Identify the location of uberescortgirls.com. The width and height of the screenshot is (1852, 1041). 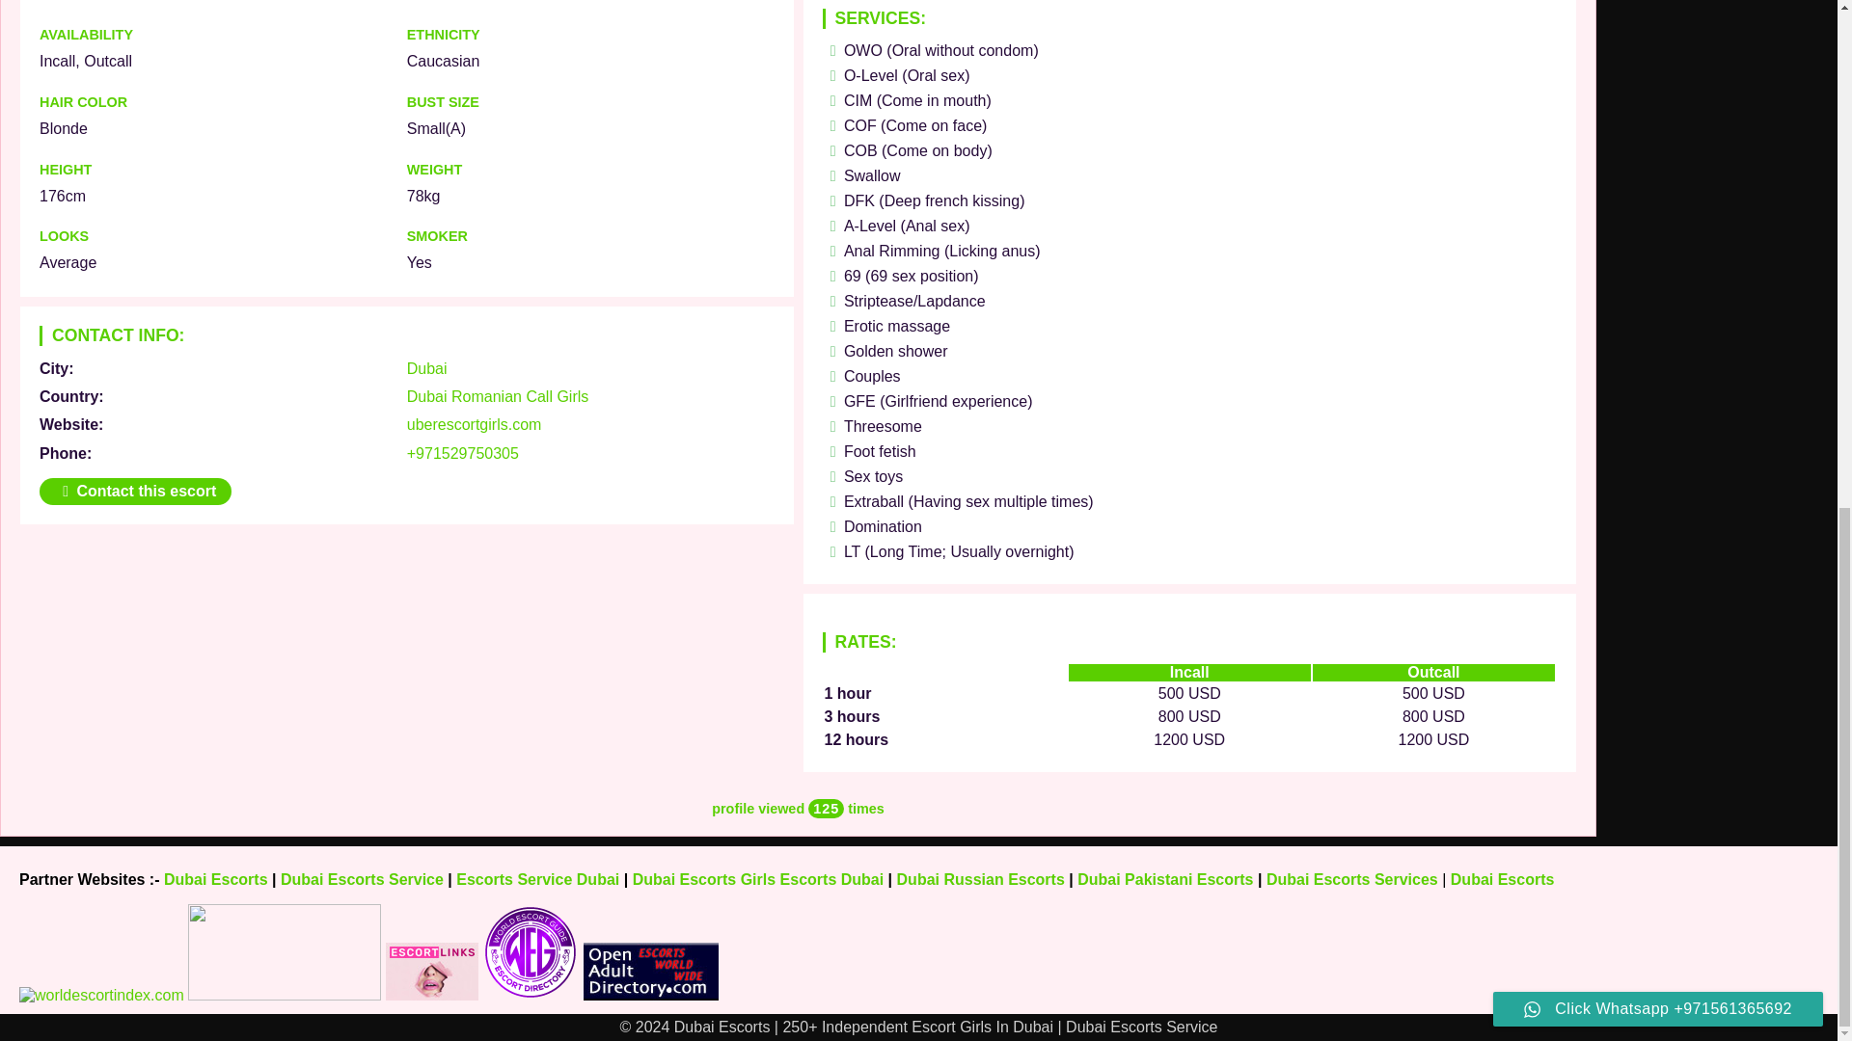
(475, 424).